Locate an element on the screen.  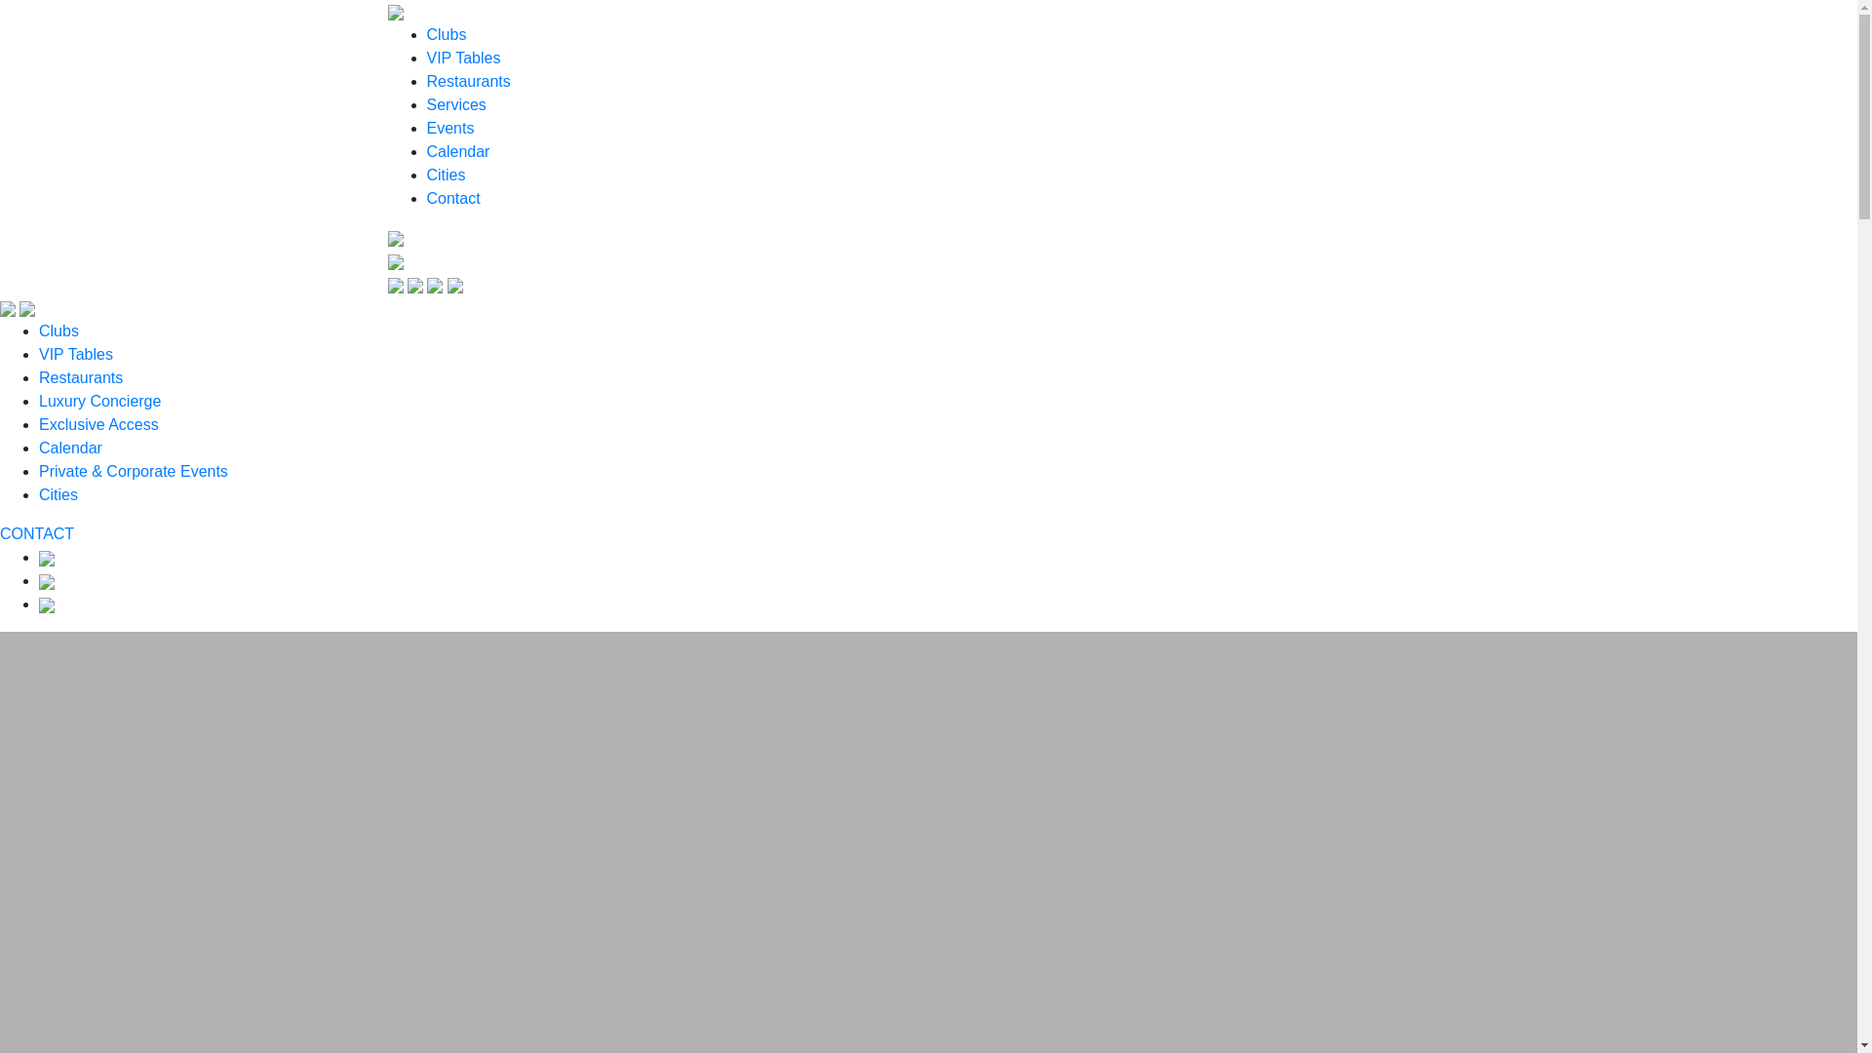
Restaurants is located at coordinates (81, 378).